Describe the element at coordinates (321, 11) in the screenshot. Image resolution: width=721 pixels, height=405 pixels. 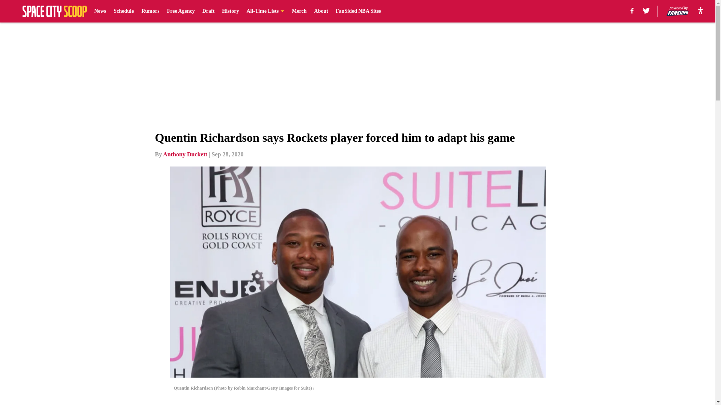
I see `About` at that location.